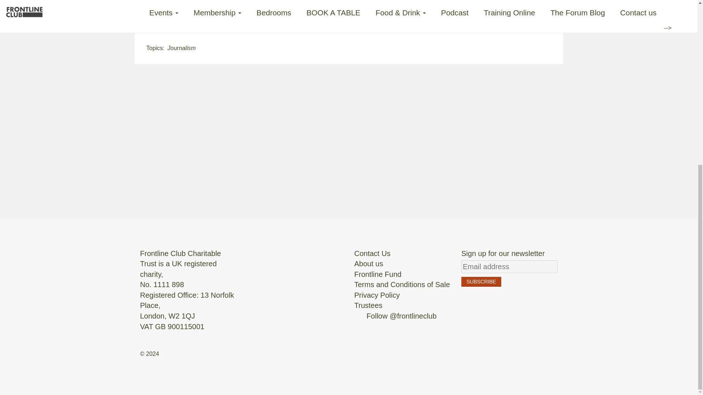  What do you see at coordinates (368, 263) in the screenshot?
I see `About us` at bounding box center [368, 263].